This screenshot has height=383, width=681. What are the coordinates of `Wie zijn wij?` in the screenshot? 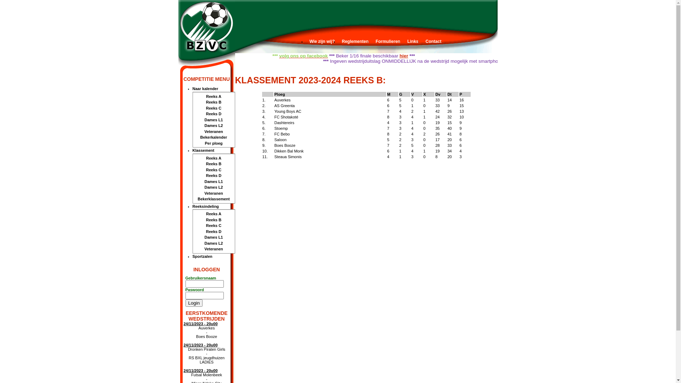 It's located at (322, 41).